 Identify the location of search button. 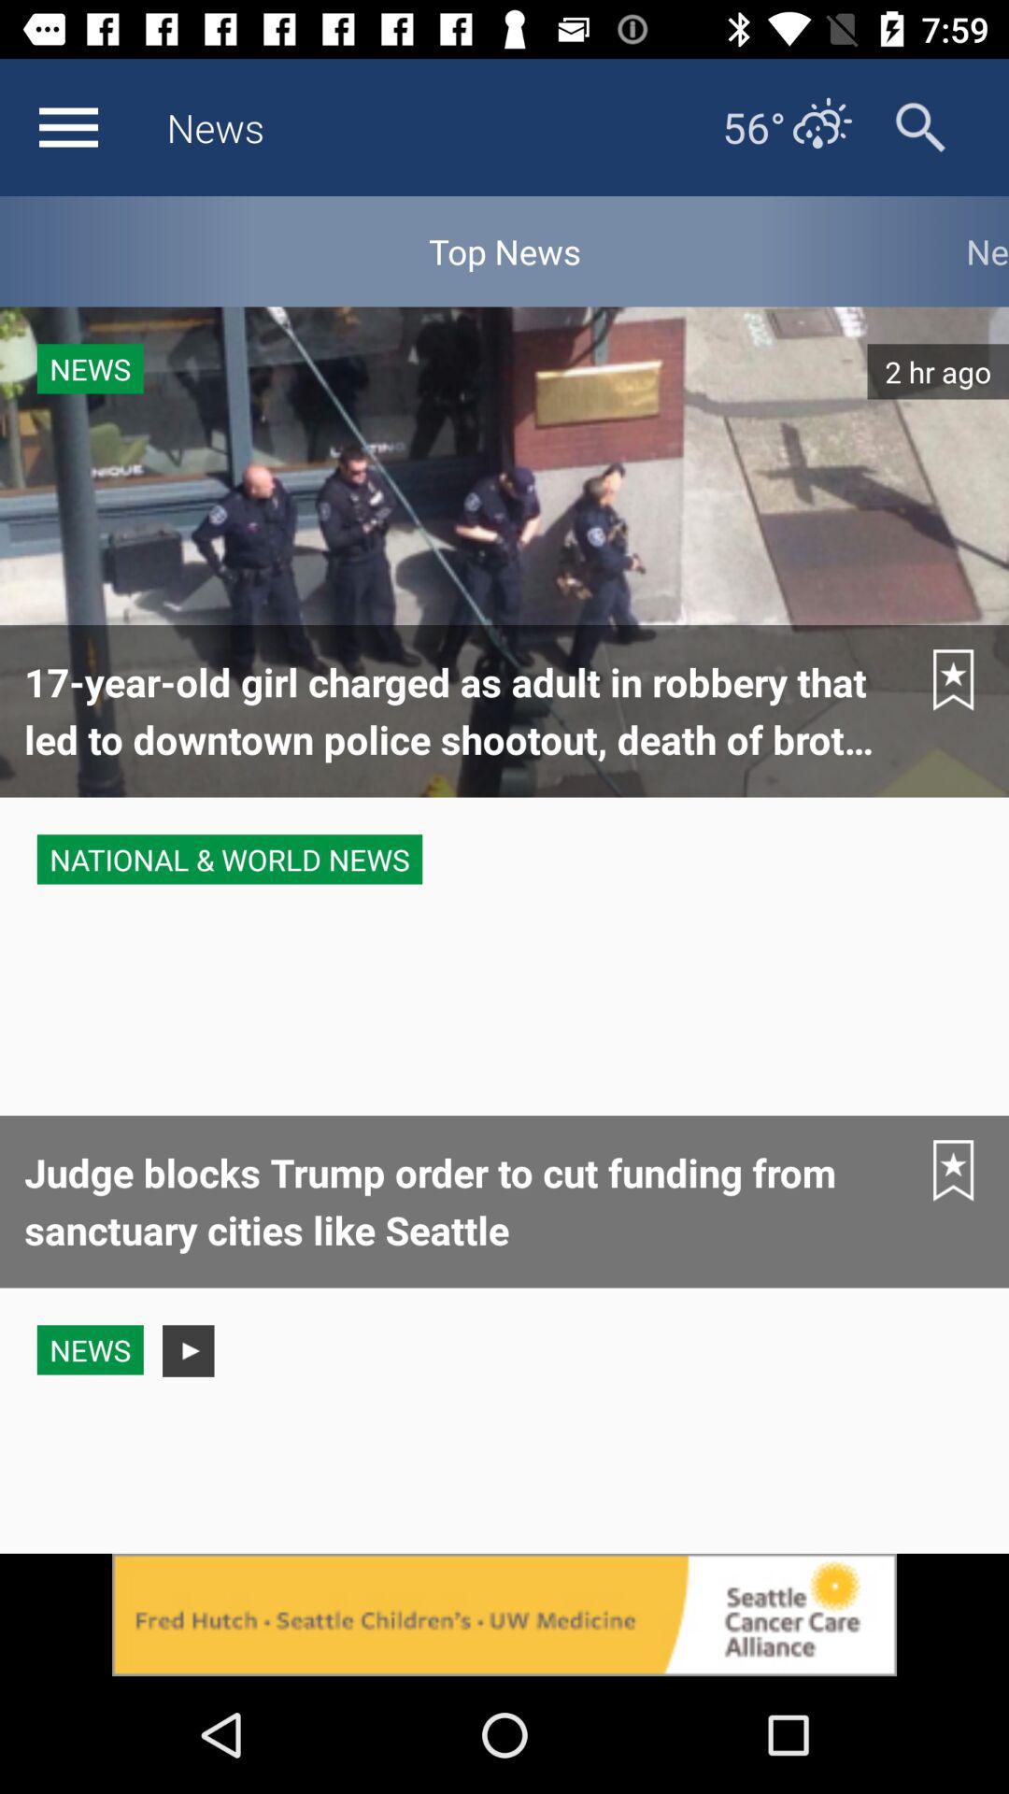
(921, 127).